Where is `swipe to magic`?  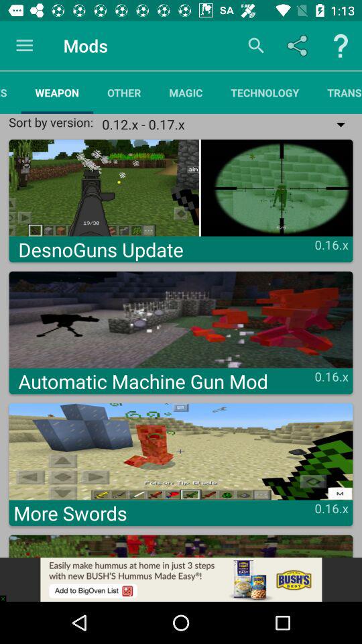 swipe to magic is located at coordinates (186, 93).